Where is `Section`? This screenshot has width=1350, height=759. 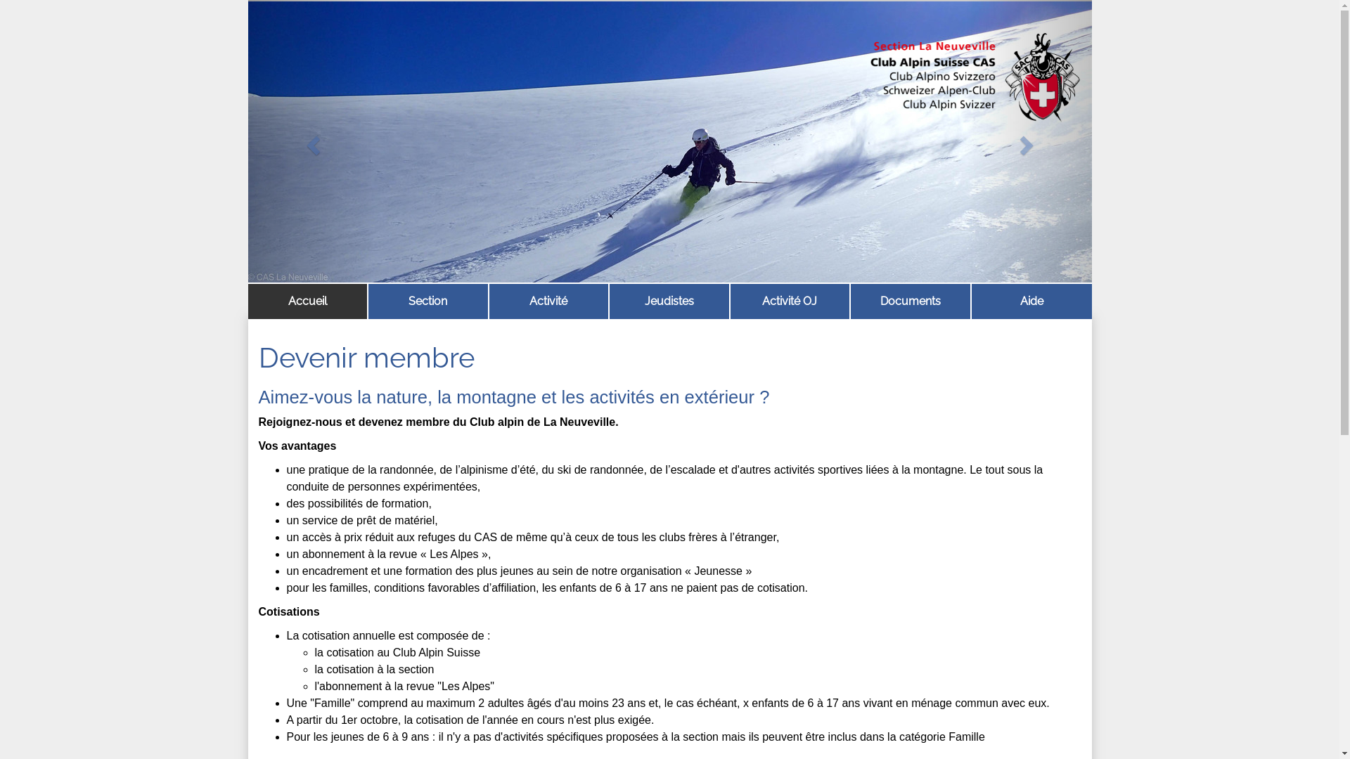
Section is located at coordinates (428, 301).